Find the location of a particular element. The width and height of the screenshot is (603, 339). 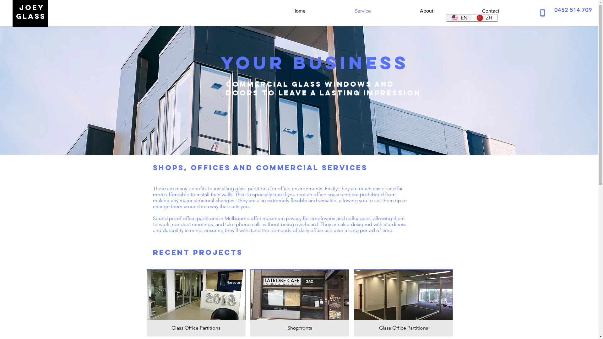

Contact is located at coordinates (471, 11).